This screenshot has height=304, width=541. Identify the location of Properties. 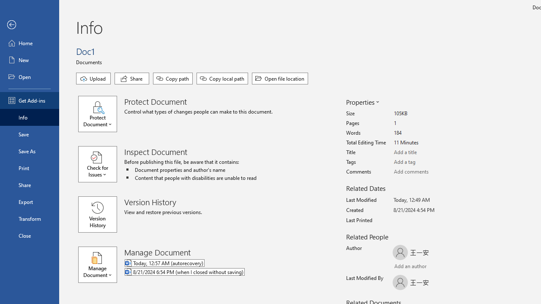
(362, 102).